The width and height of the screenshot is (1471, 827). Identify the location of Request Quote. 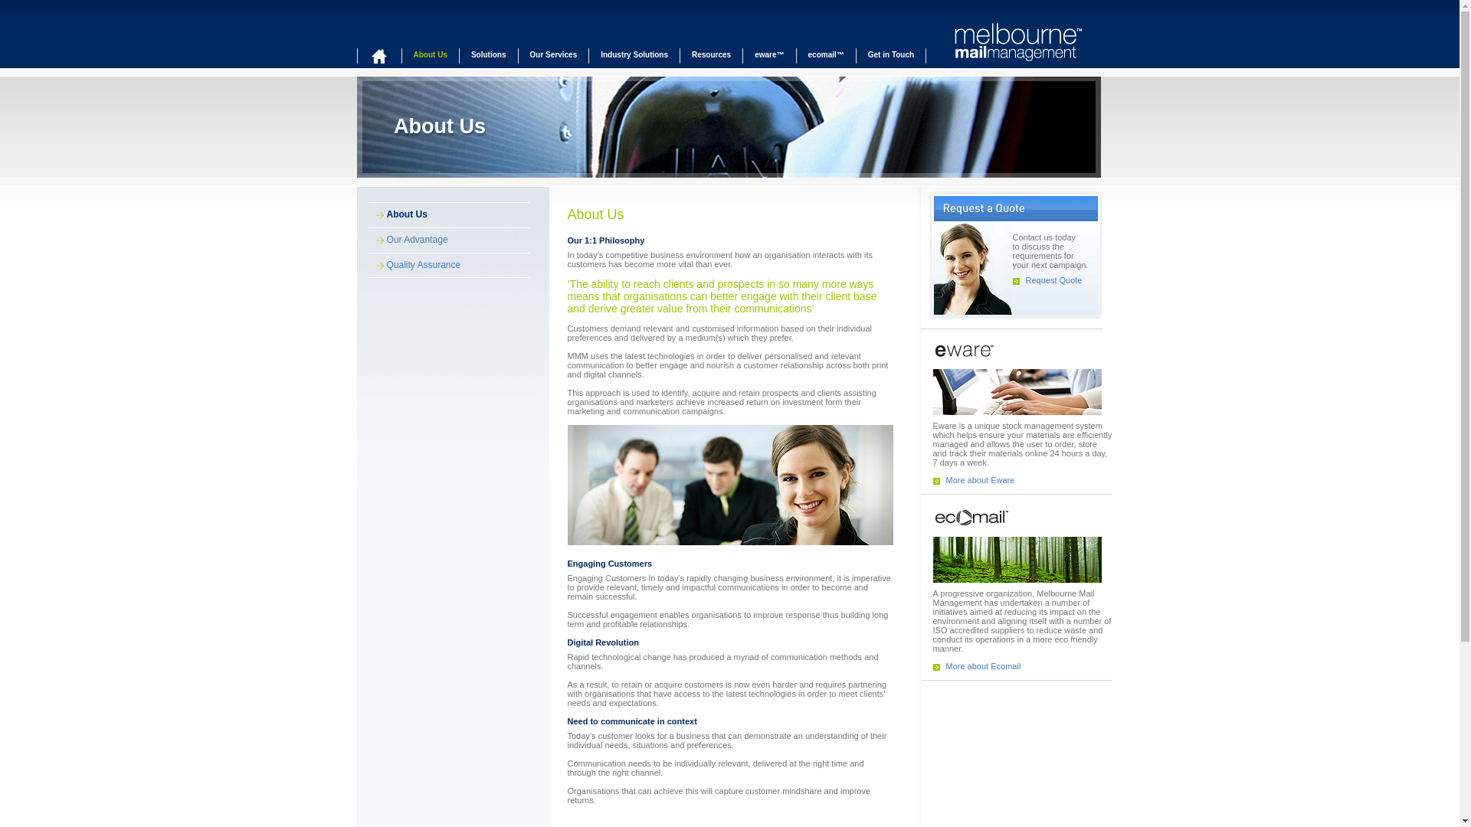
(1053, 280).